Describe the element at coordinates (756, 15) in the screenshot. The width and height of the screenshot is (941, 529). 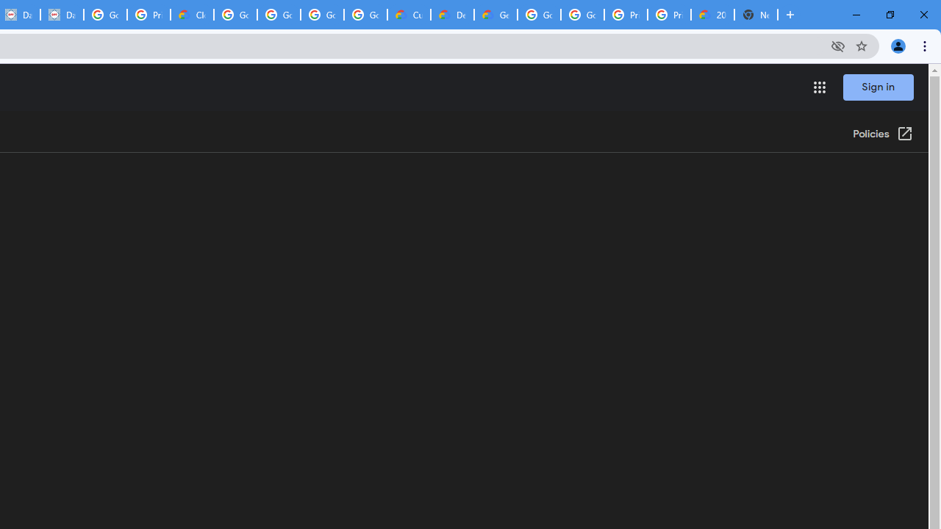
I see `New Tab` at that location.